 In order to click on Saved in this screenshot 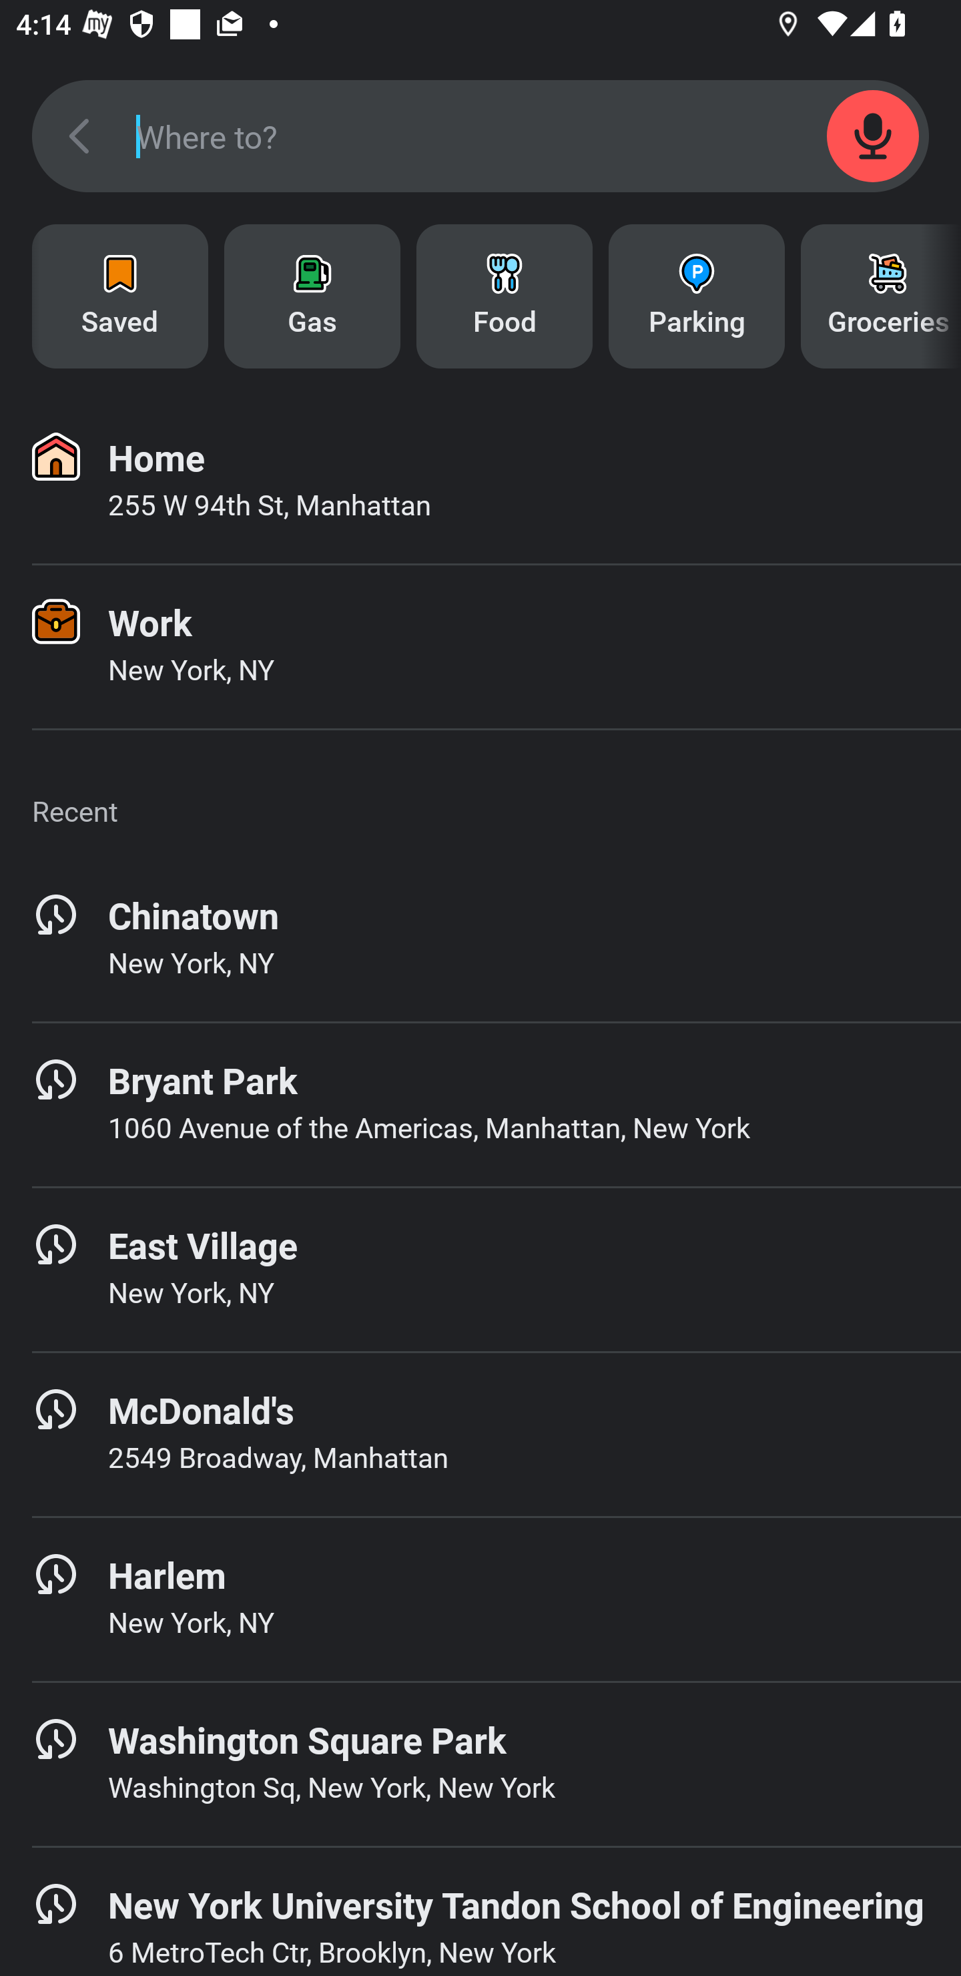, I will do `click(120, 296)`.